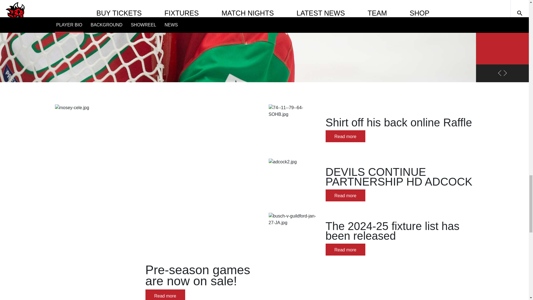 This screenshot has width=533, height=300. I want to click on Read more, so click(345, 249).